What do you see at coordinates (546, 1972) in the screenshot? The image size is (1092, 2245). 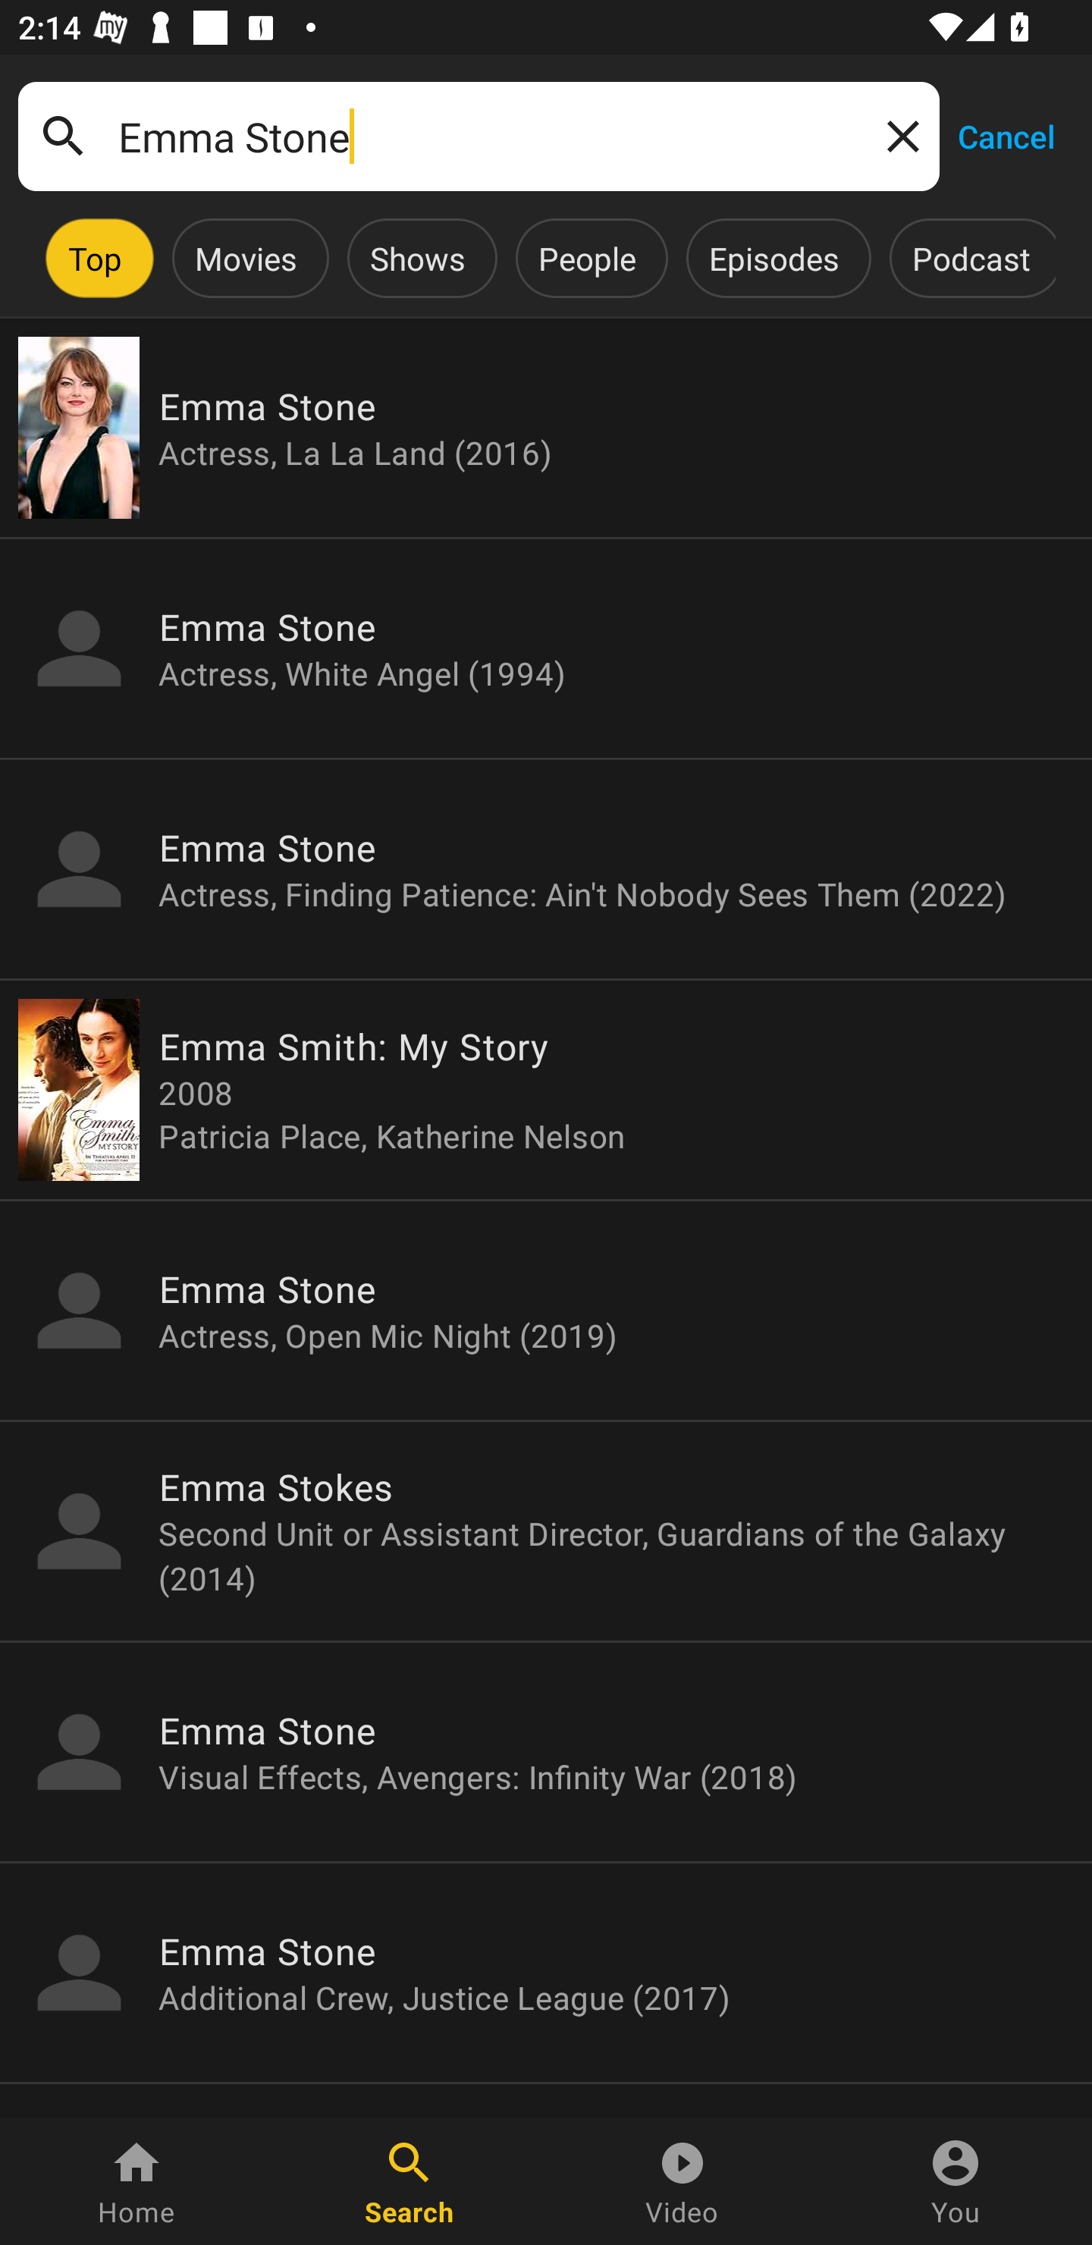 I see `Emma Stone Additional Crew, Justice League (2017)` at bounding box center [546, 1972].